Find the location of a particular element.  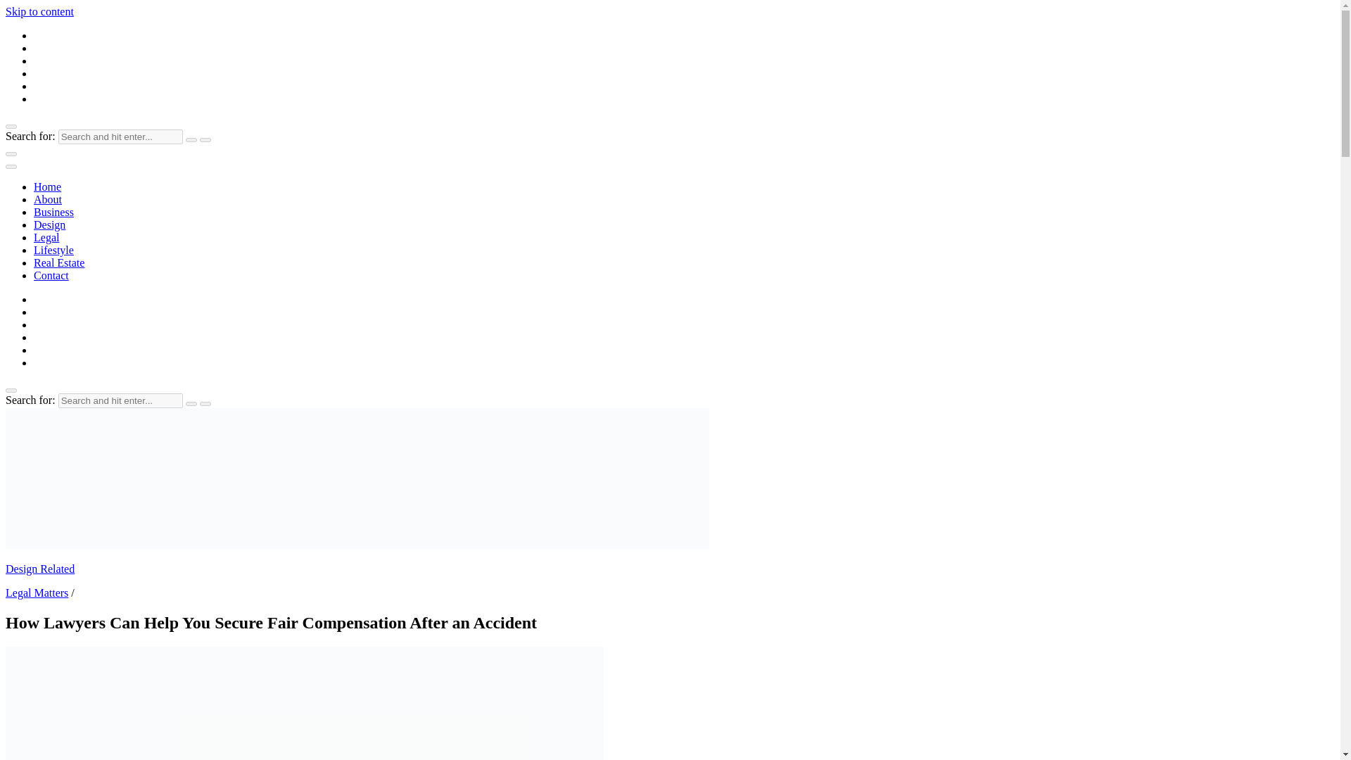

About is located at coordinates (48, 199).